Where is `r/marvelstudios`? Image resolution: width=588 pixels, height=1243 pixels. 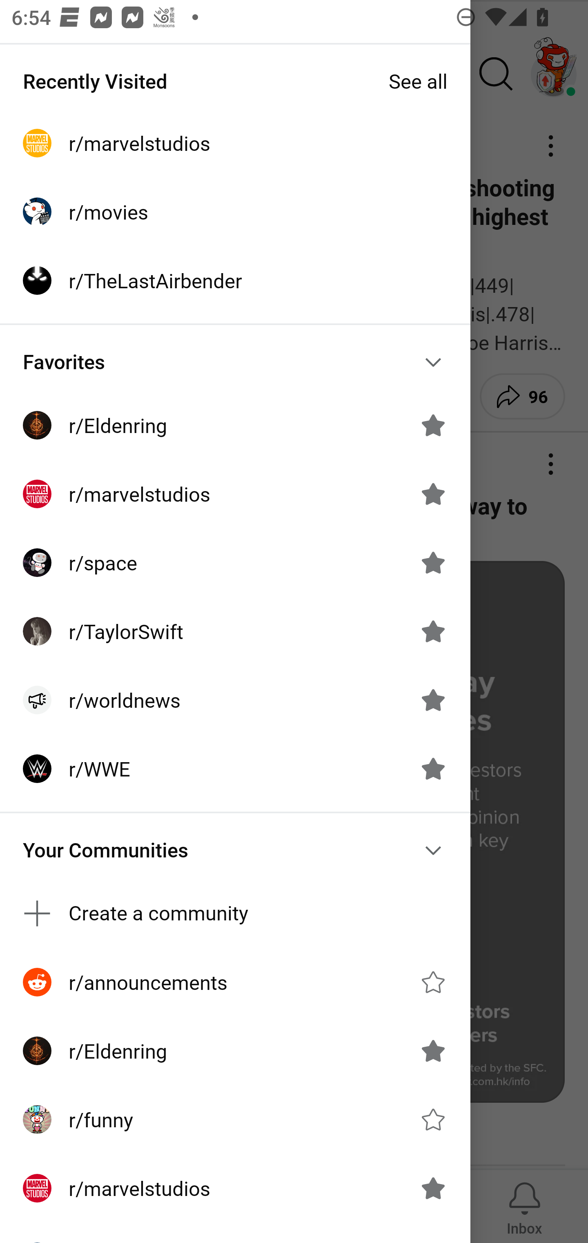
r/marvelstudios is located at coordinates (235, 143).